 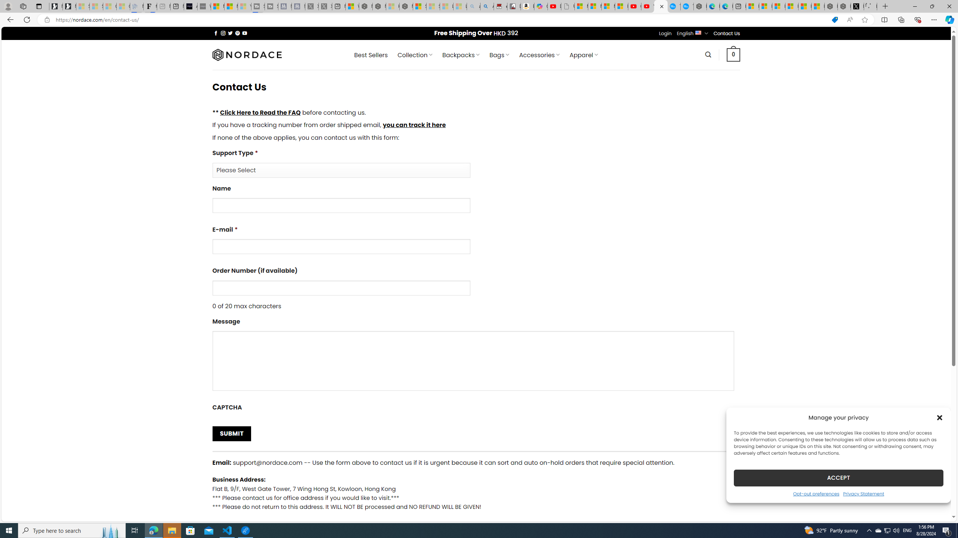 I want to click on E-mail*, so click(x=476, y=242).